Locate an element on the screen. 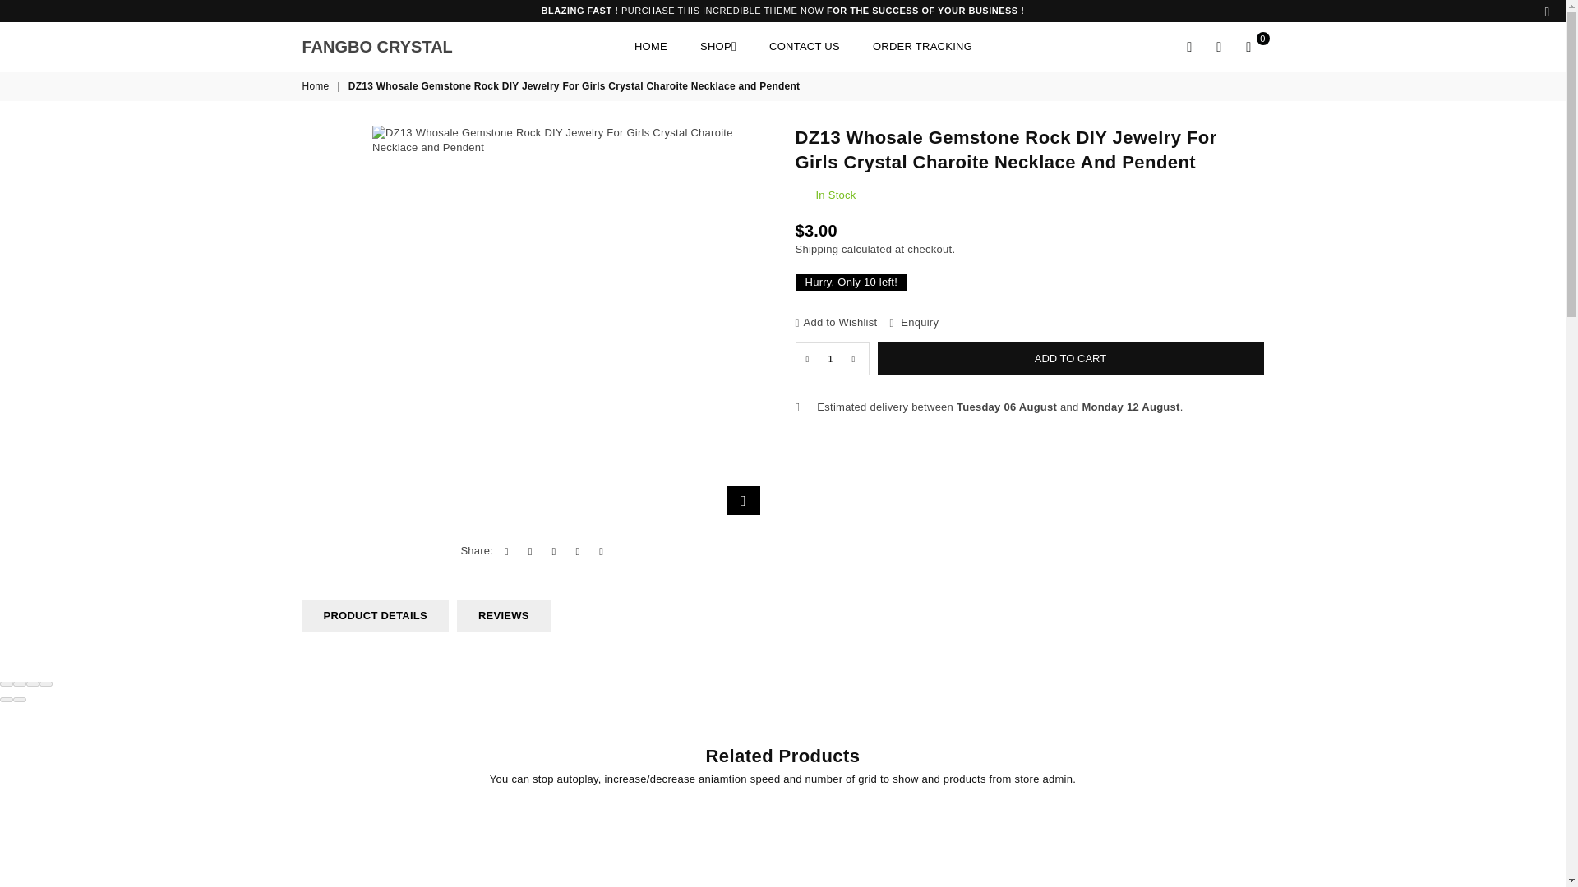  Home is located at coordinates (317, 87).